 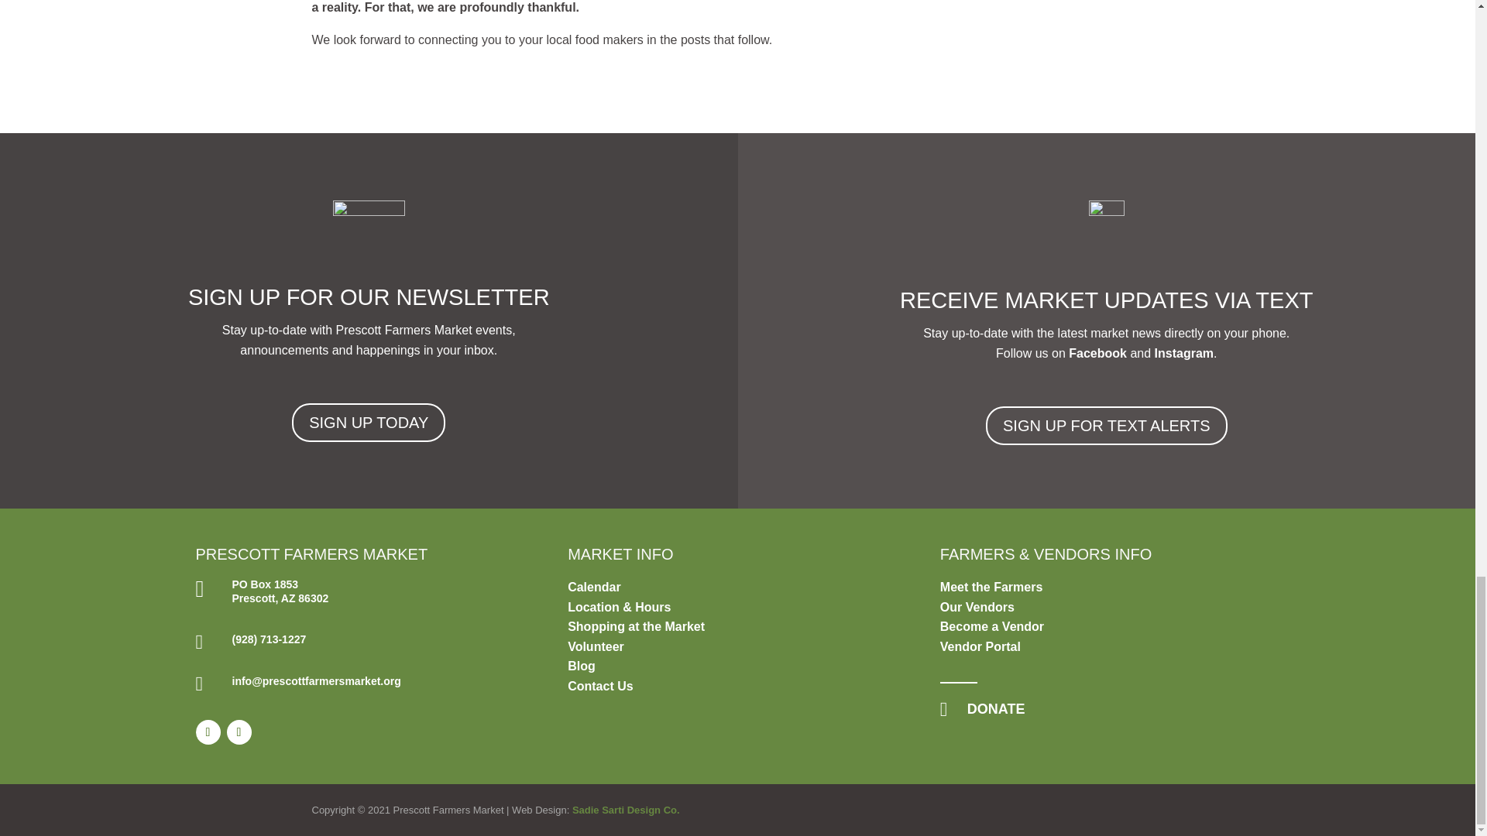 What do you see at coordinates (208, 732) in the screenshot?
I see `Follow on Facebook` at bounding box center [208, 732].